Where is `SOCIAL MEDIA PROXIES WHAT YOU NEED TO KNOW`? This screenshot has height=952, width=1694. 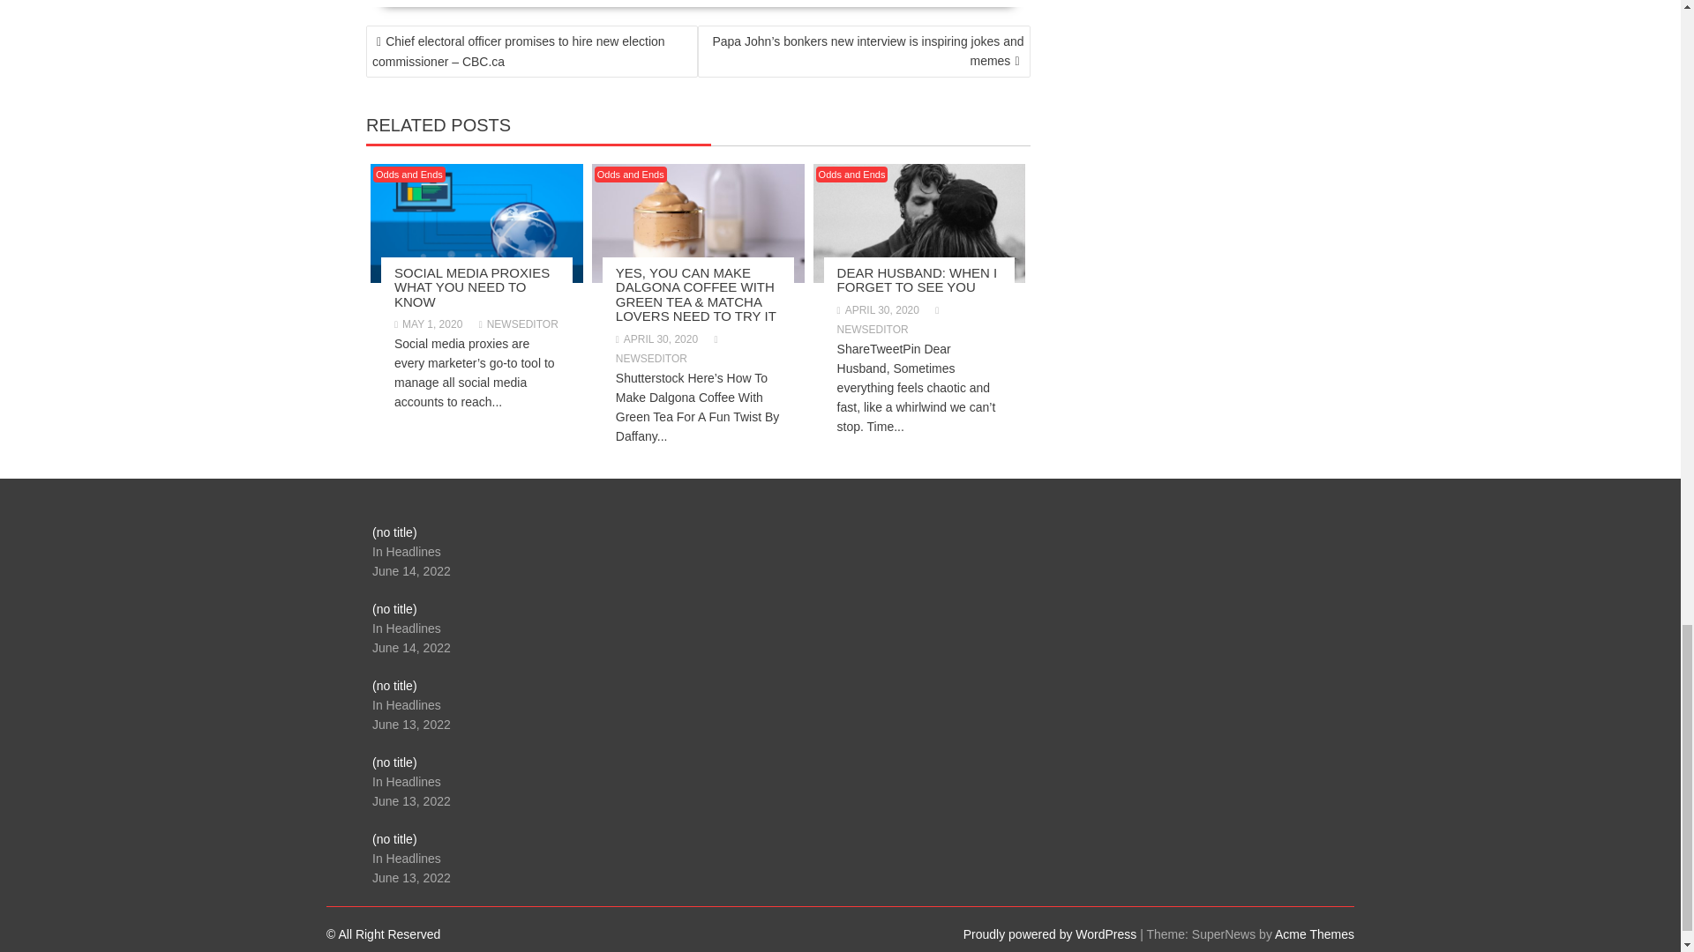 SOCIAL MEDIA PROXIES WHAT YOU NEED TO KNOW is located at coordinates (471, 287).